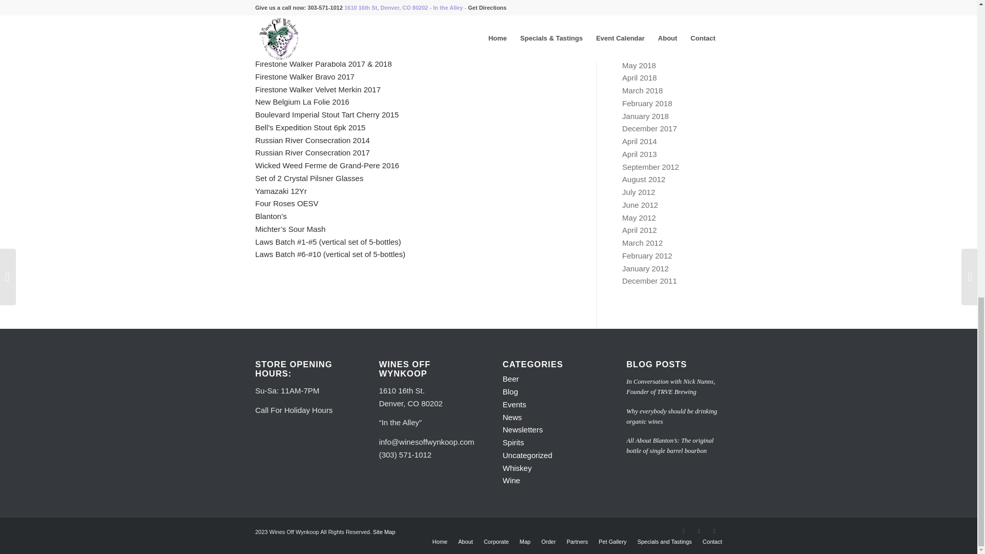 The height and width of the screenshot is (554, 985). What do you see at coordinates (683, 530) in the screenshot?
I see `Twitter` at bounding box center [683, 530].